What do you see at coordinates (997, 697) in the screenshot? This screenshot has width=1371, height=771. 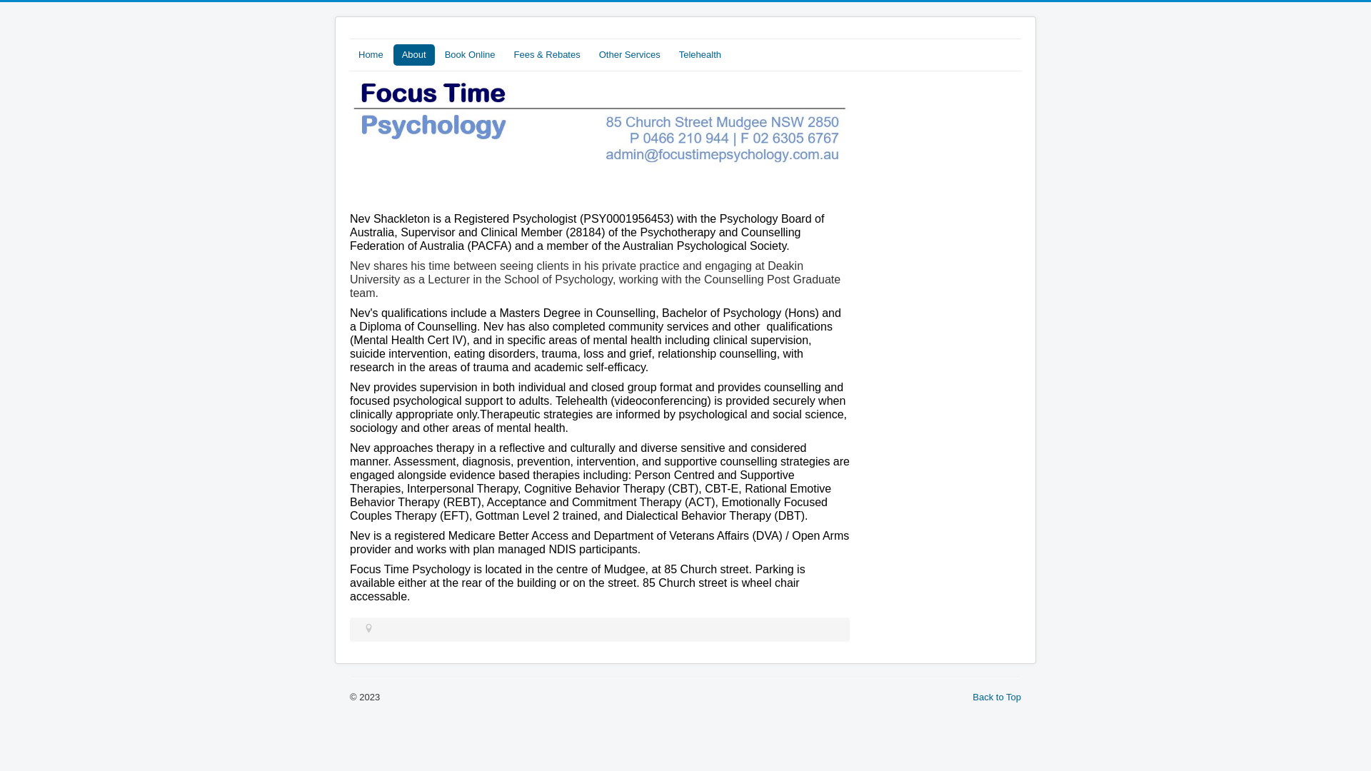 I see `Back to Top` at bounding box center [997, 697].